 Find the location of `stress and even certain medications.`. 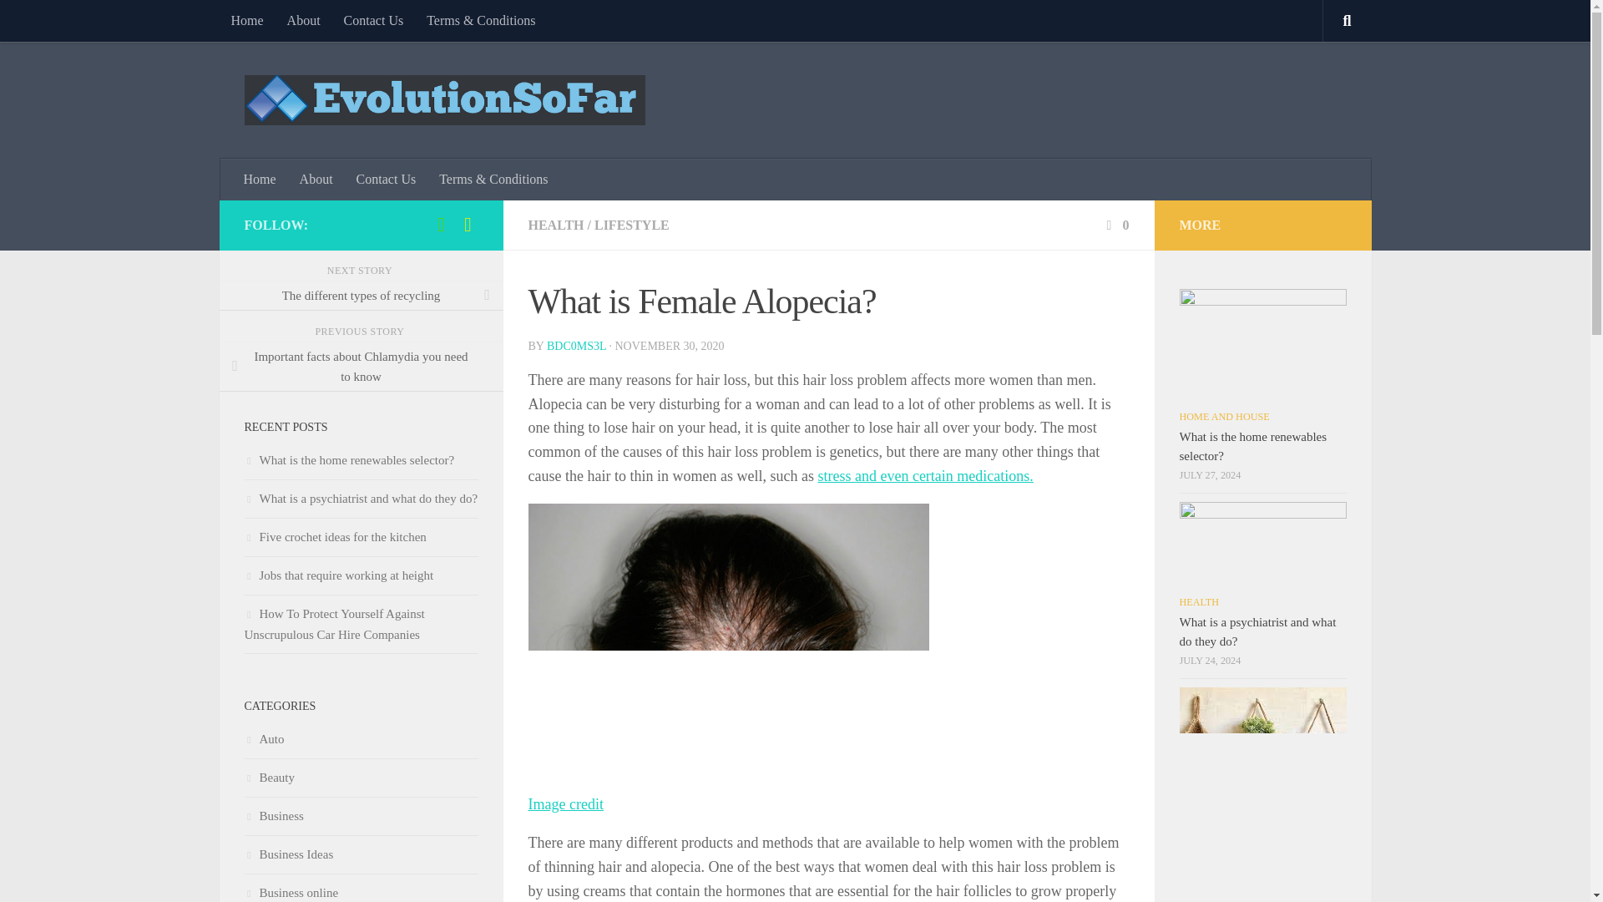

stress and even certain medications. is located at coordinates (925, 476).